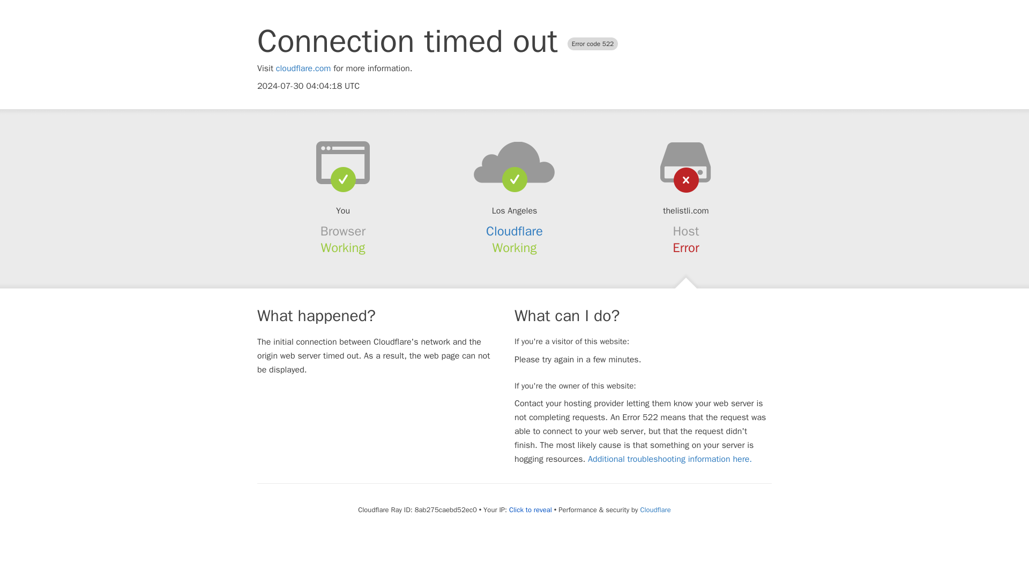 This screenshot has width=1029, height=578. What do you see at coordinates (670, 459) in the screenshot?
I see `Additional troubleshooting information here.` at bounding box center [670, 459].